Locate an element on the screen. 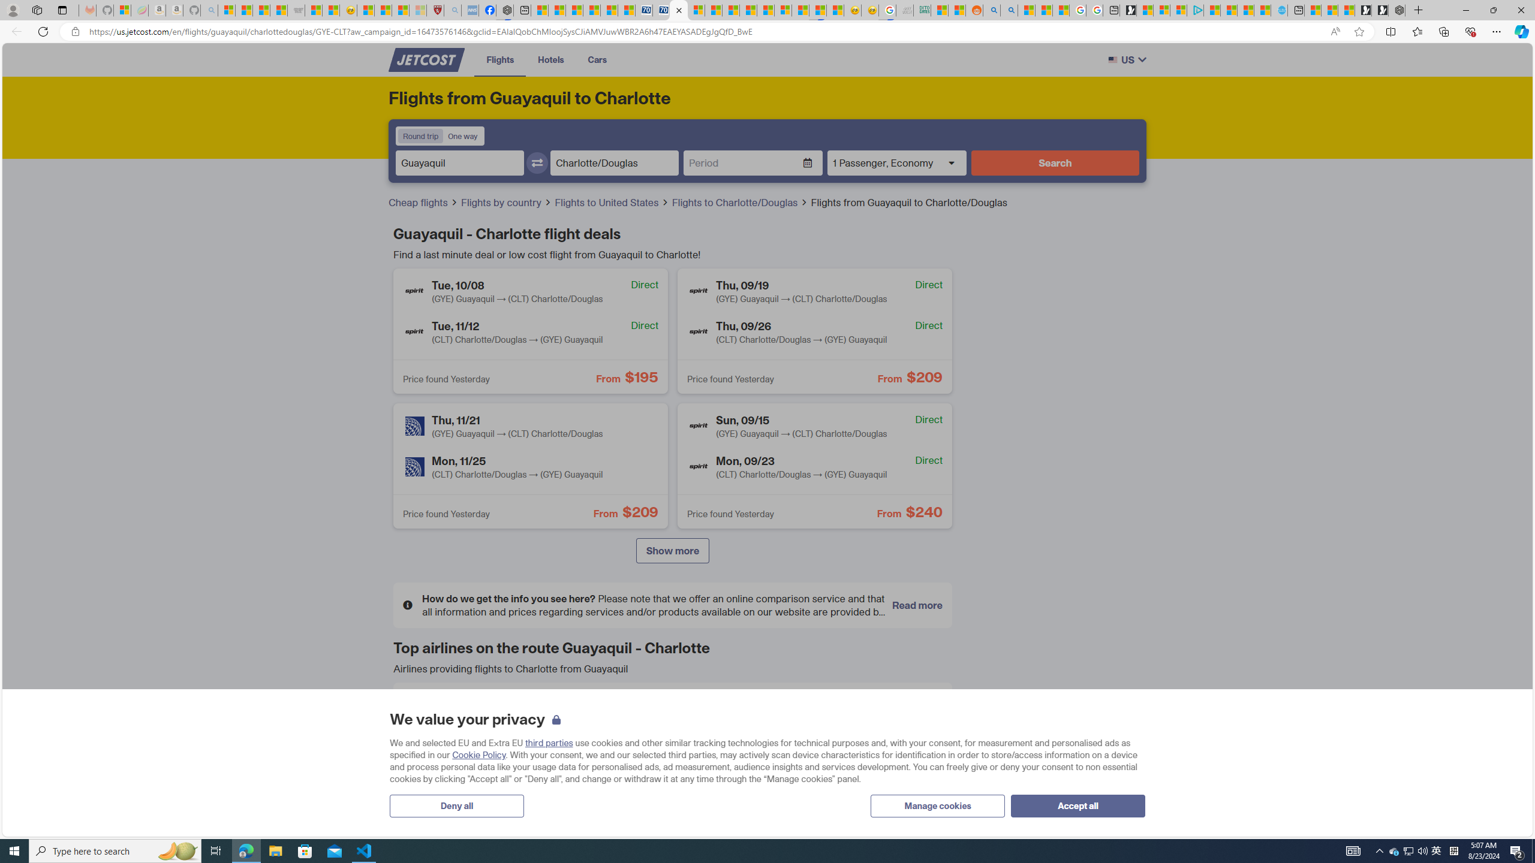 This screenshot has width=1535, height=863. Deny all is located at coordinates (456, 805).